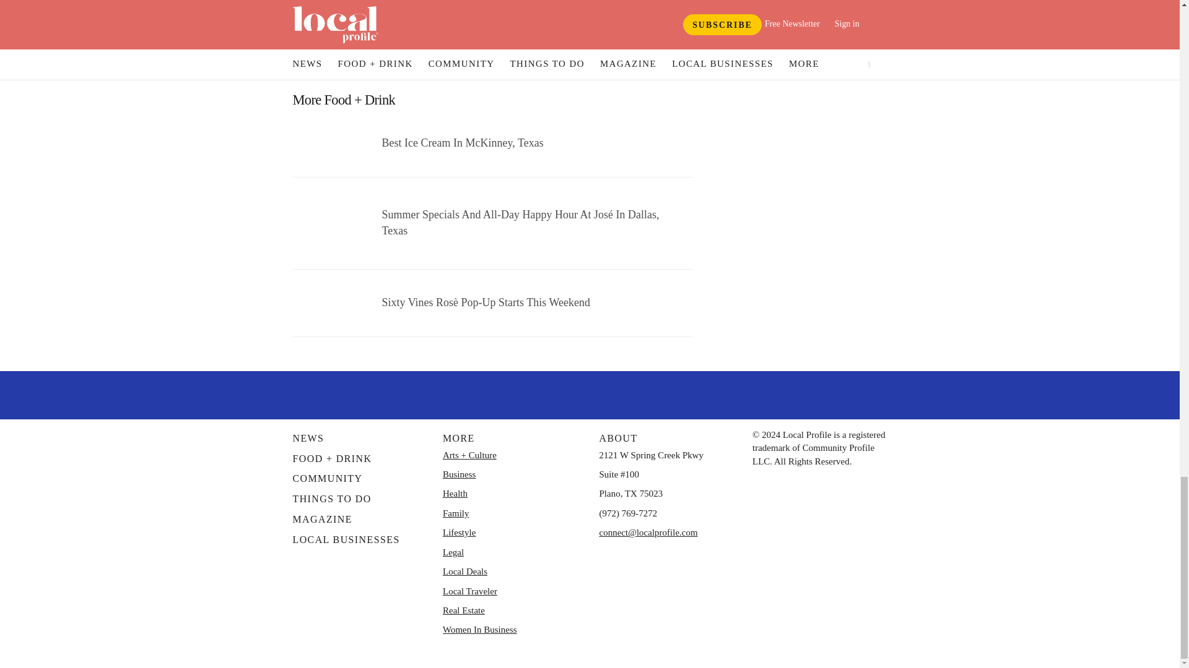  I want to click on Facebook, so click(526, 393).